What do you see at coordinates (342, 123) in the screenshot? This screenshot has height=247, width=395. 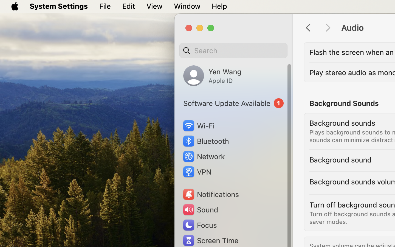 I see `Background sounds` at bounding box center [342, 123].